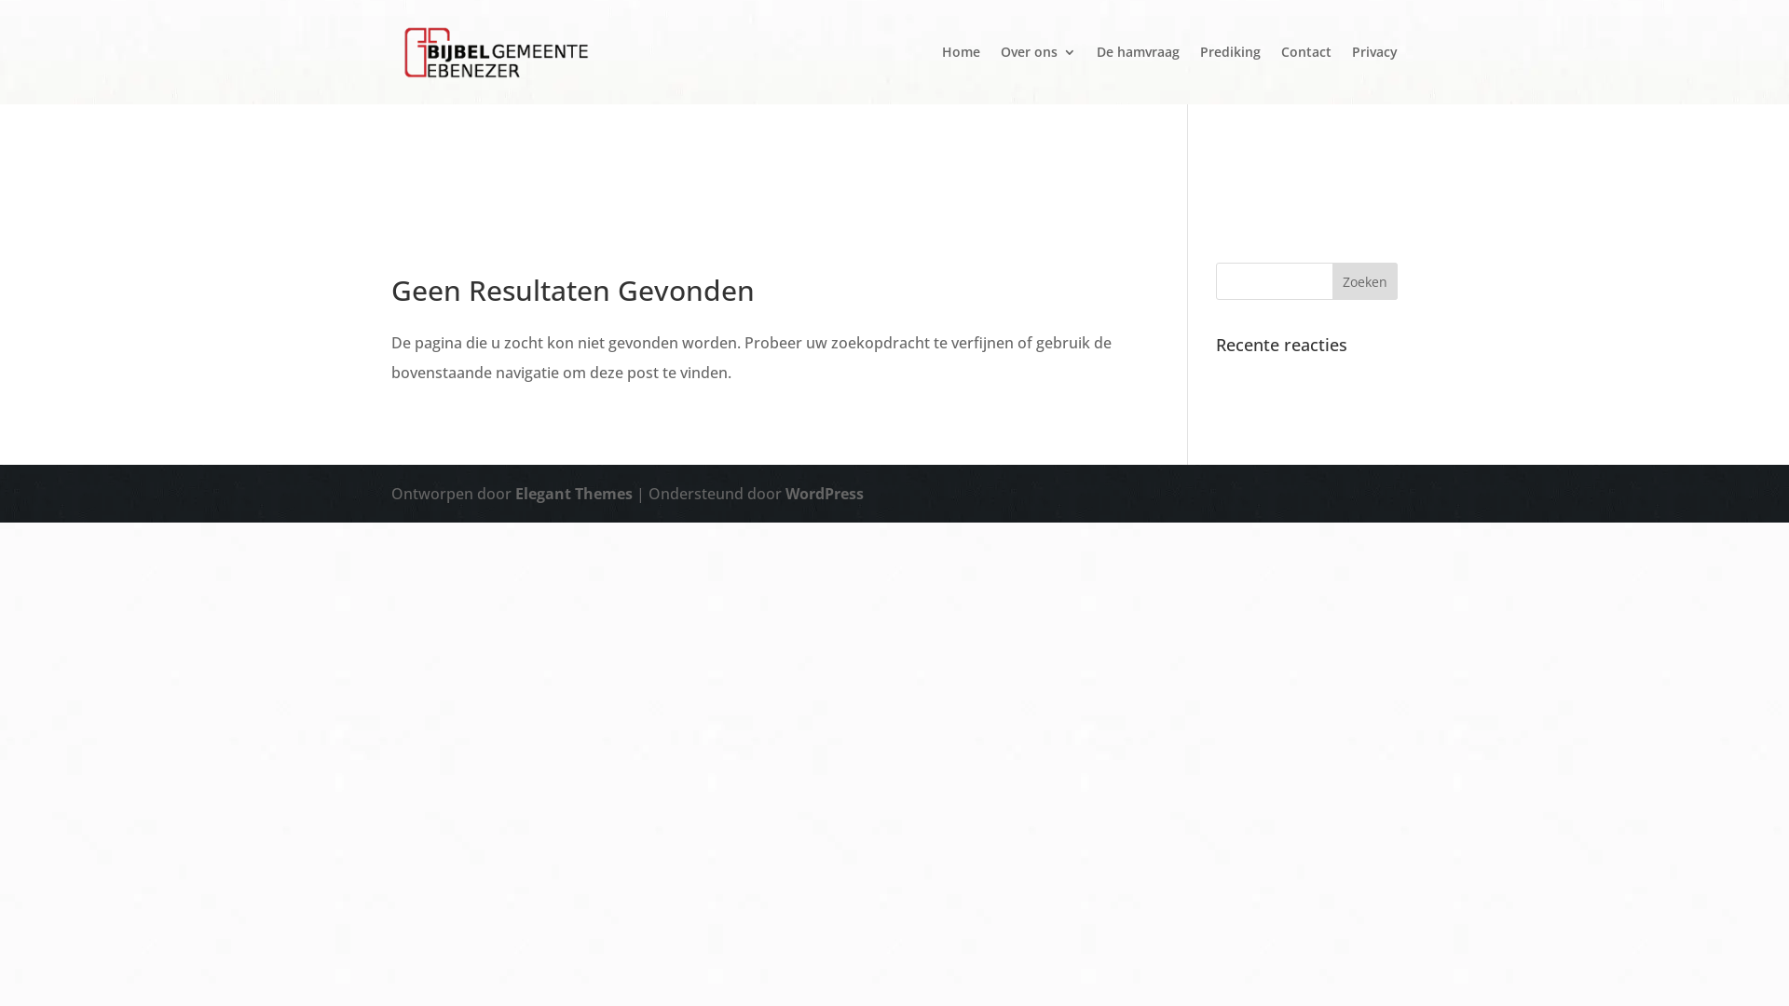 The image size is (1789, 1006). I want to click on Home, so click(962, 75).